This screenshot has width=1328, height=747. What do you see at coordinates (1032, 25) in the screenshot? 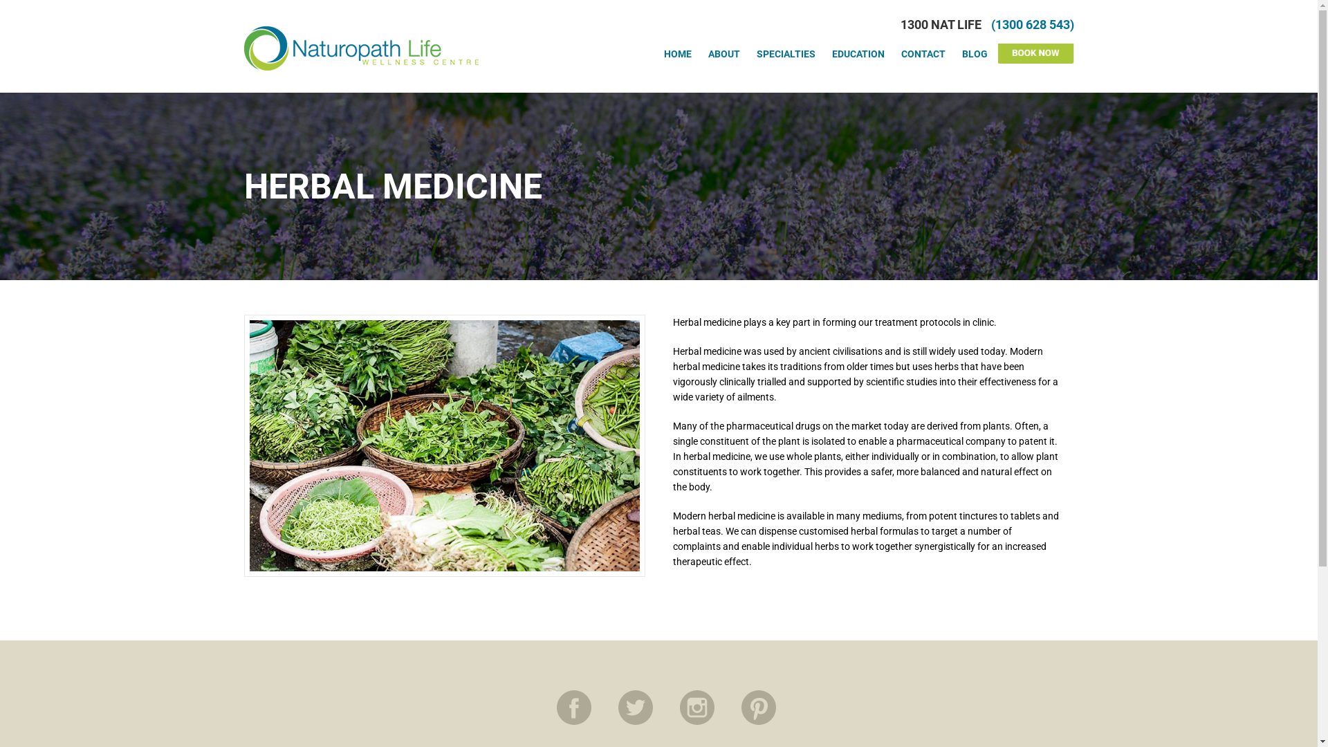
I see `(1300 628 543)` at bounding box center [1032, 25].